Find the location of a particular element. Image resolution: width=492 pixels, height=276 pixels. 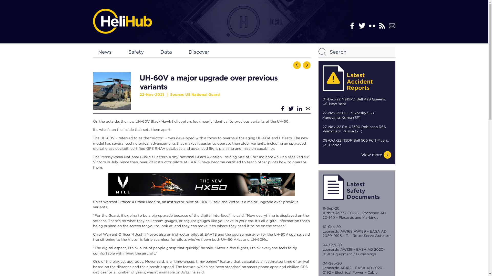

Data is located at coordinates (166, 52).